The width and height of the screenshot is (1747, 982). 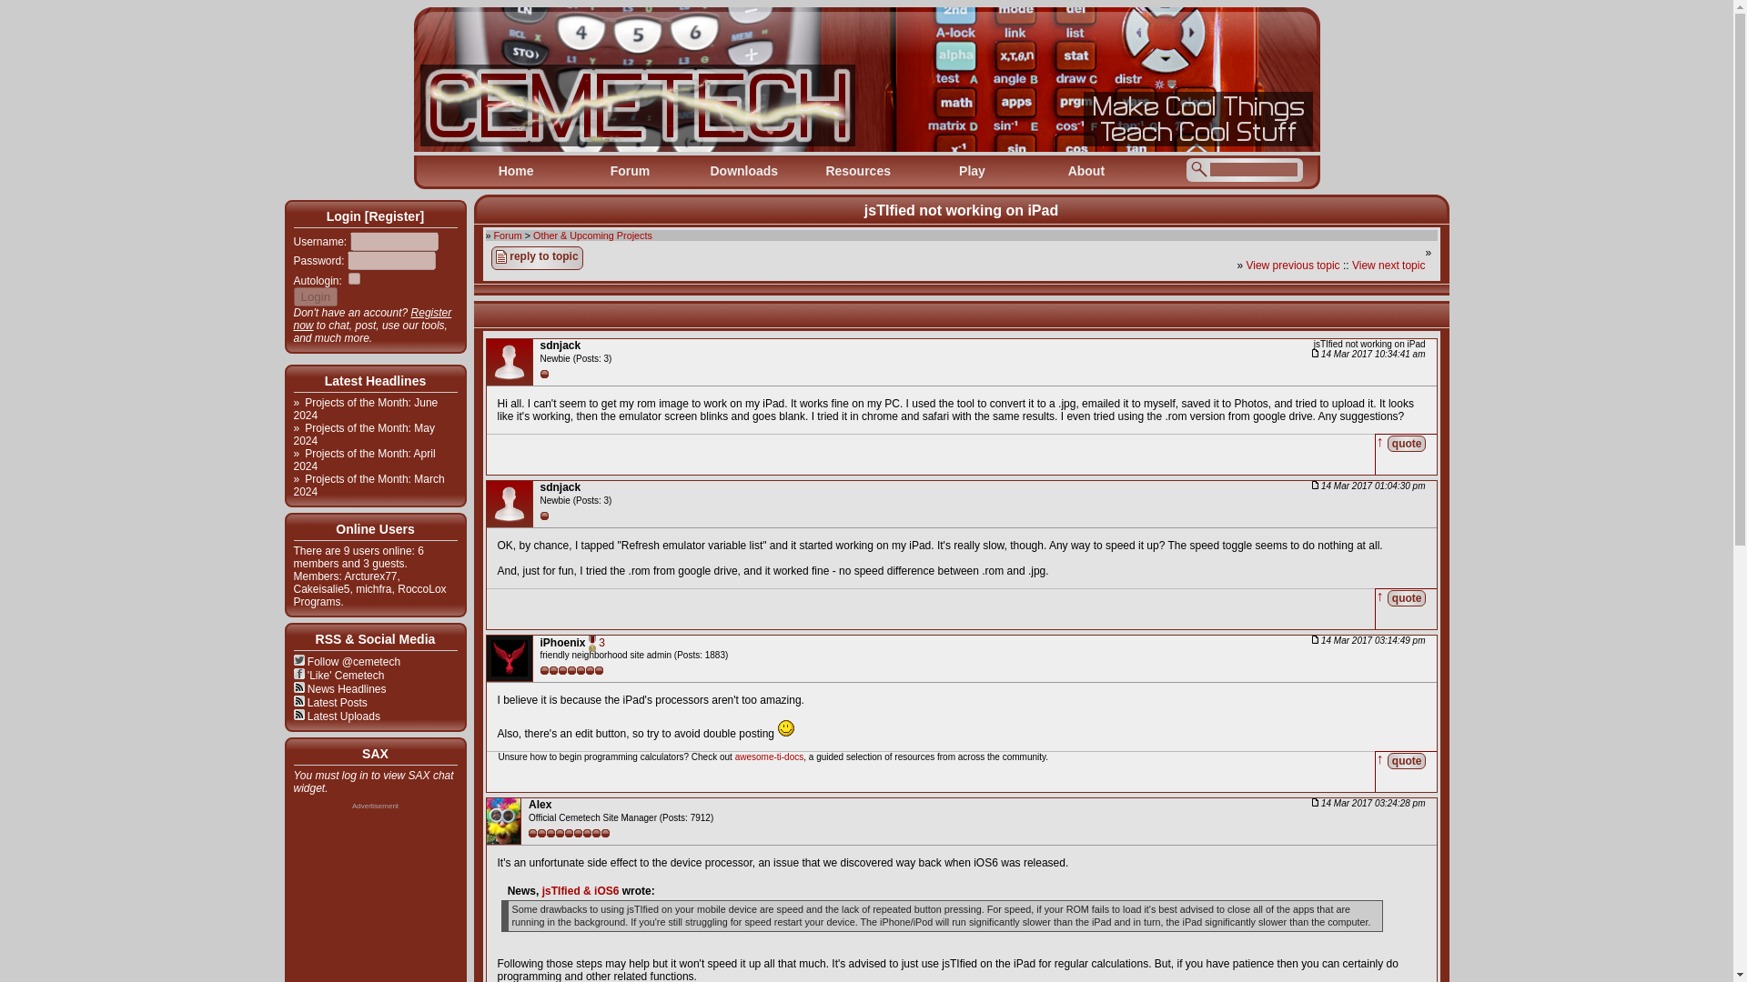 I want to click on 14 Mar 2017 10:34:41 am, so click(x=1368, y=355).